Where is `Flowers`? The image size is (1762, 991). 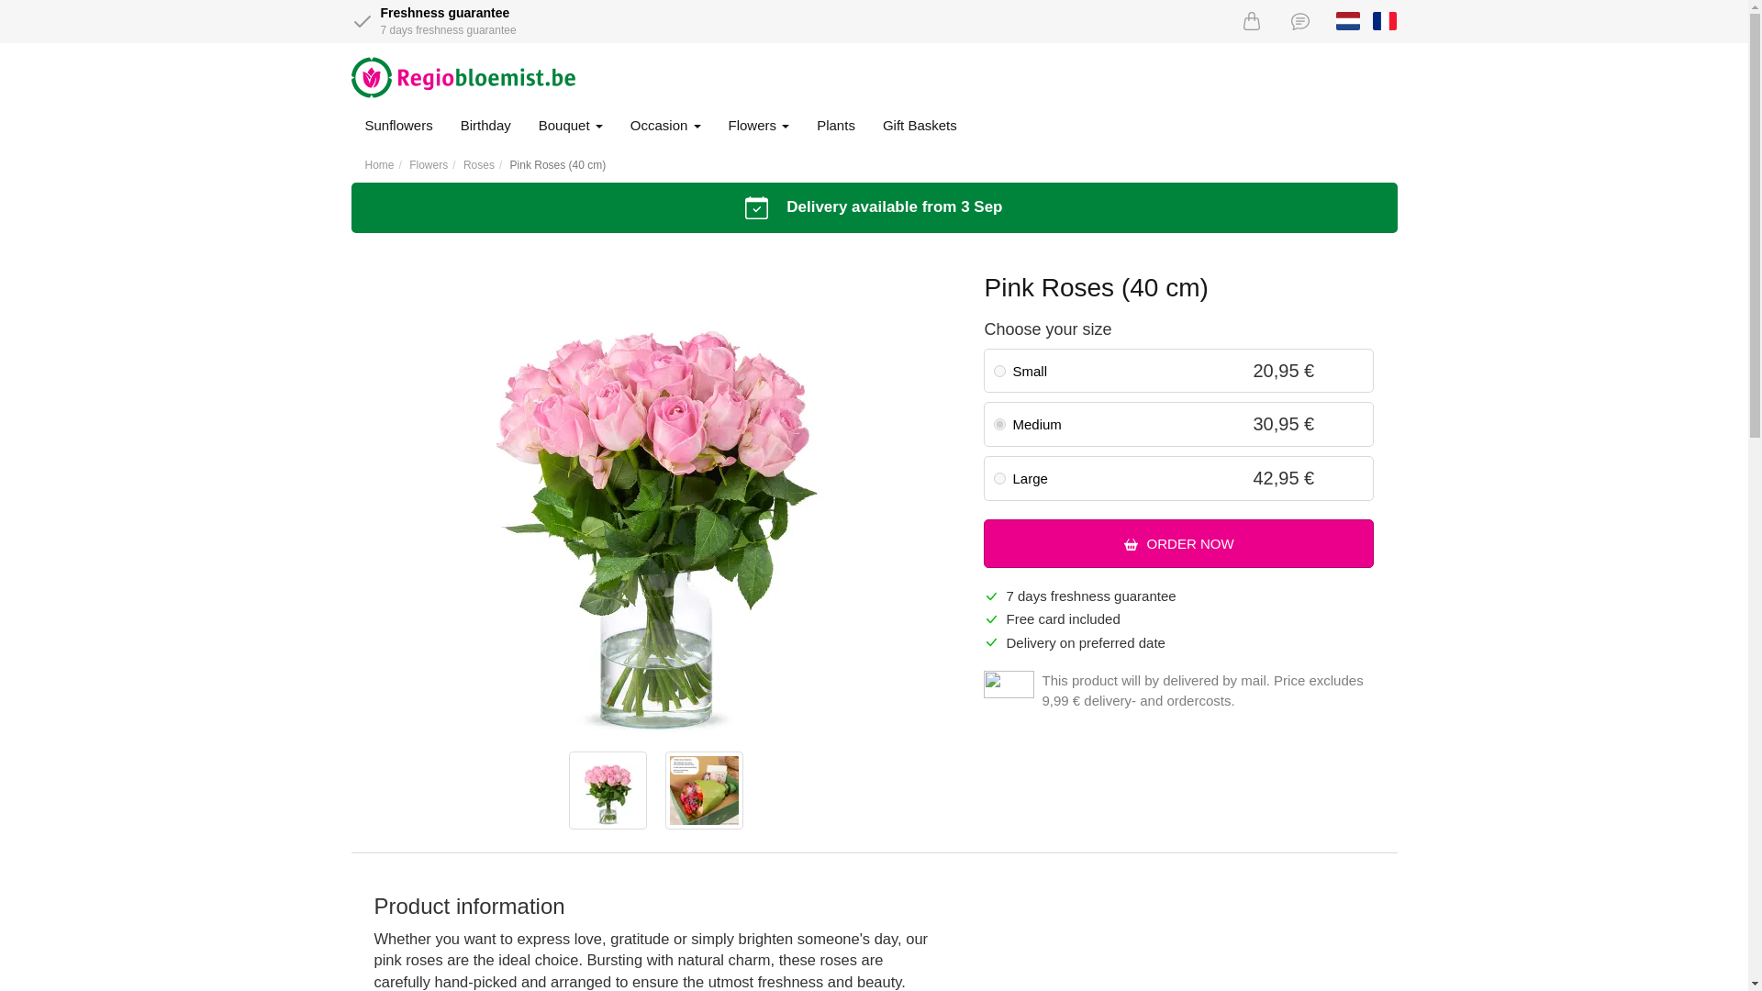
Flowers is located at coordinates (758, 126).